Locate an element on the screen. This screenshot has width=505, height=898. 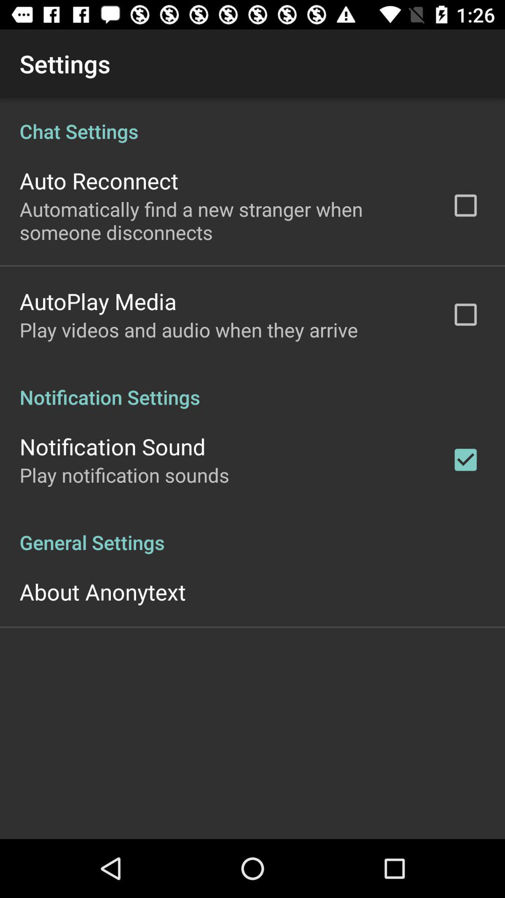
open item below automatically find a is located at coordinates (98, 301).